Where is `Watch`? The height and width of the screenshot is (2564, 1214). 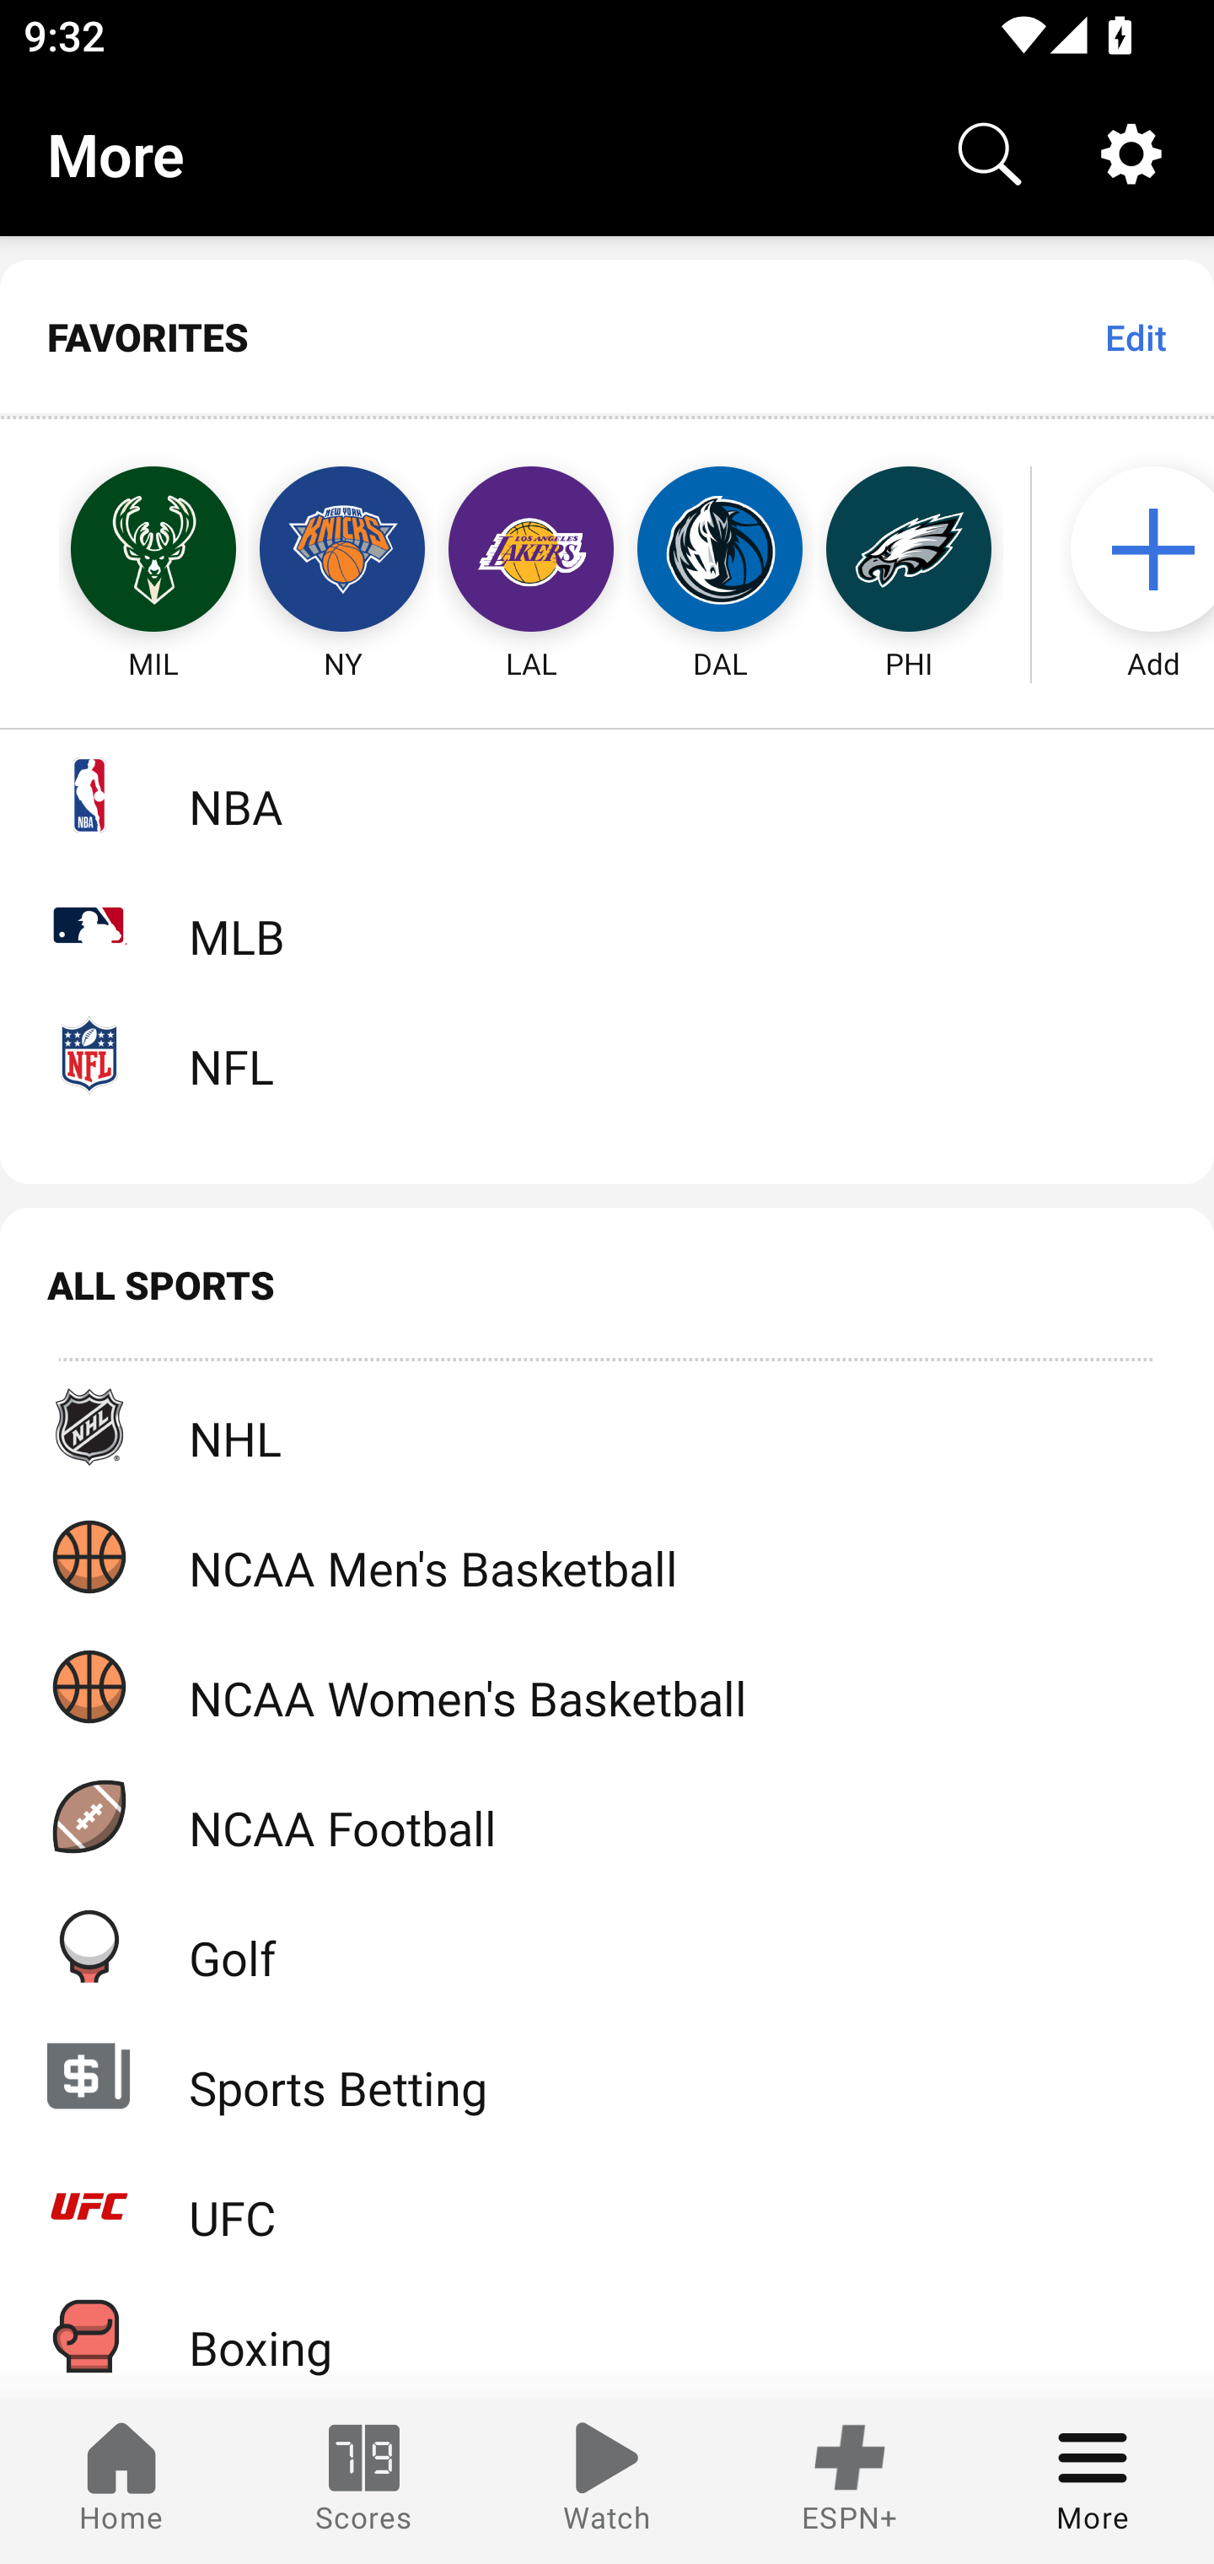 Watch is located at coordinates (607, 2481).